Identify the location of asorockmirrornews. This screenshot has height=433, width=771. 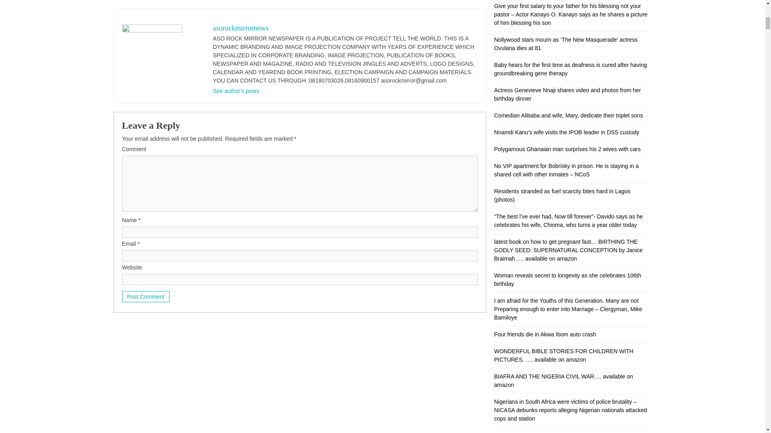
(240, 28).